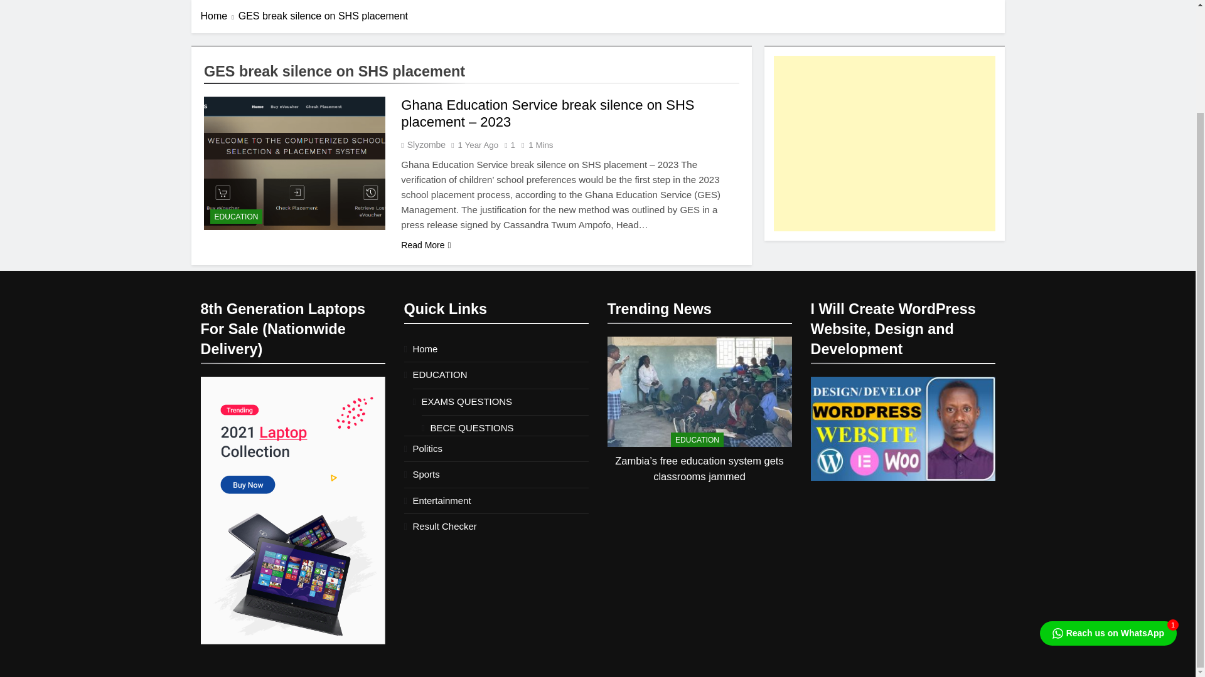 The width and height of the screenshot is (1205, 677). I want to click on BECE QUESTIONS, so click(472, 428).